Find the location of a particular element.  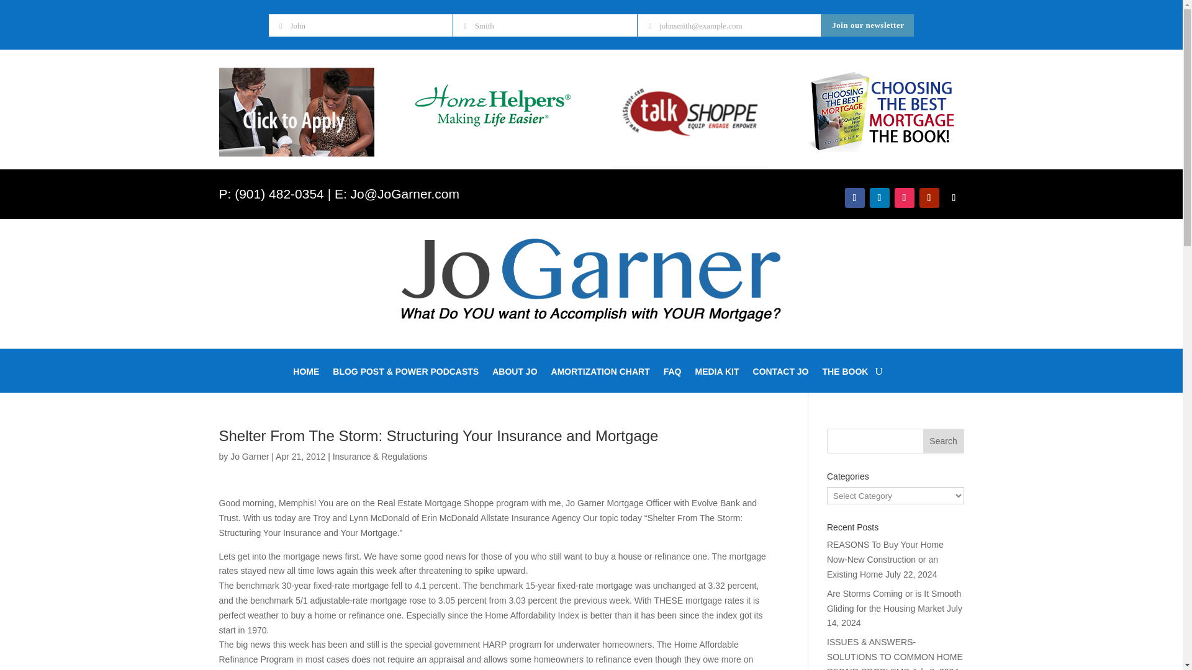

ABOUT JO is located at coordinates (514, 373).